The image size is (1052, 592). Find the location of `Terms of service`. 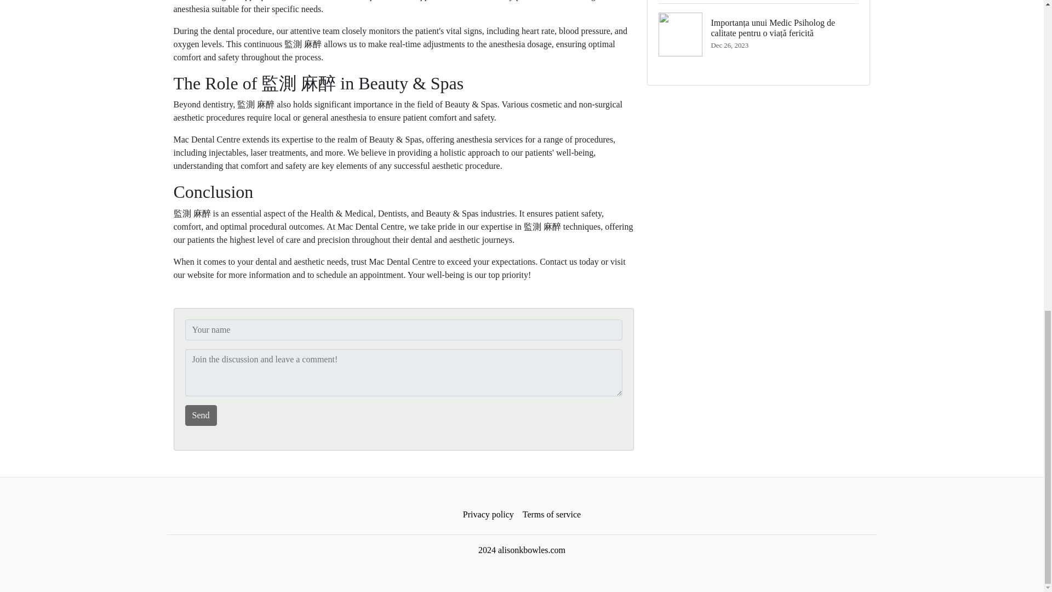

Terms of service is located at coordinates (551, 515).